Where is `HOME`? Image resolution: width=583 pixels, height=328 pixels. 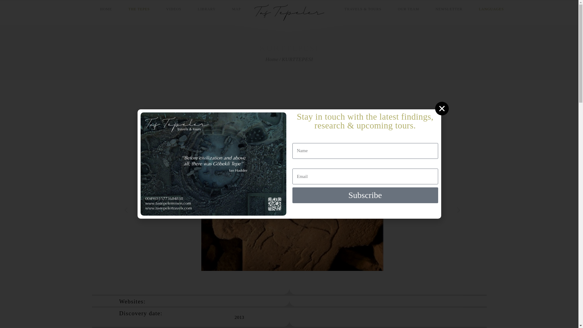 HOME is located at coordinates (114, 9).